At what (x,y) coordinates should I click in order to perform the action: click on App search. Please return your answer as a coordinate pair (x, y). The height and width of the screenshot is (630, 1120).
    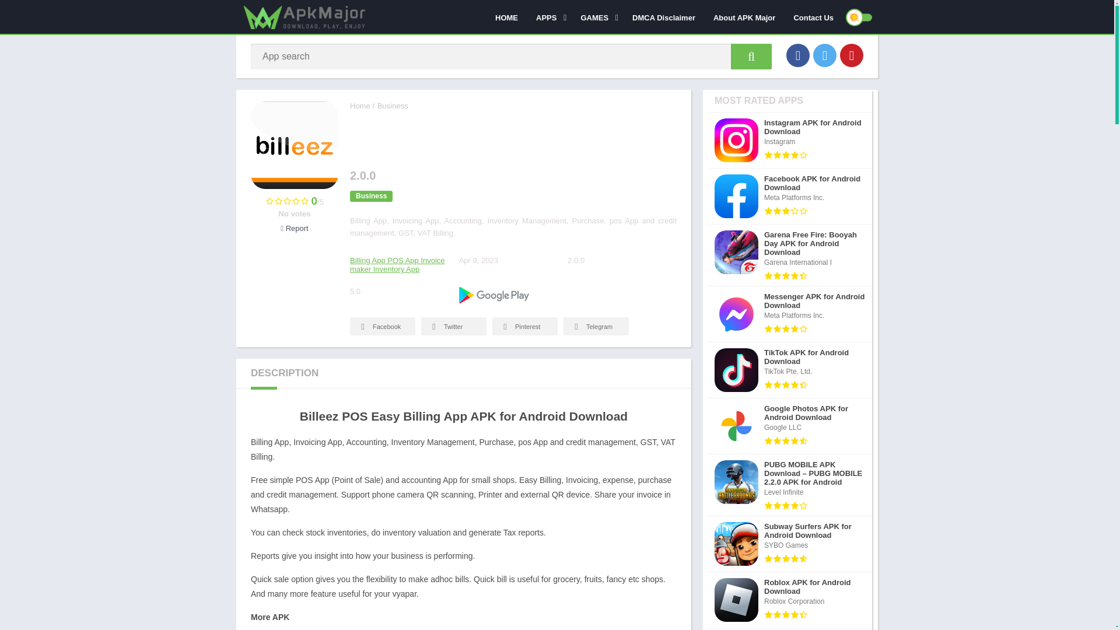
    Looking at the image, I should click on (751, 56).